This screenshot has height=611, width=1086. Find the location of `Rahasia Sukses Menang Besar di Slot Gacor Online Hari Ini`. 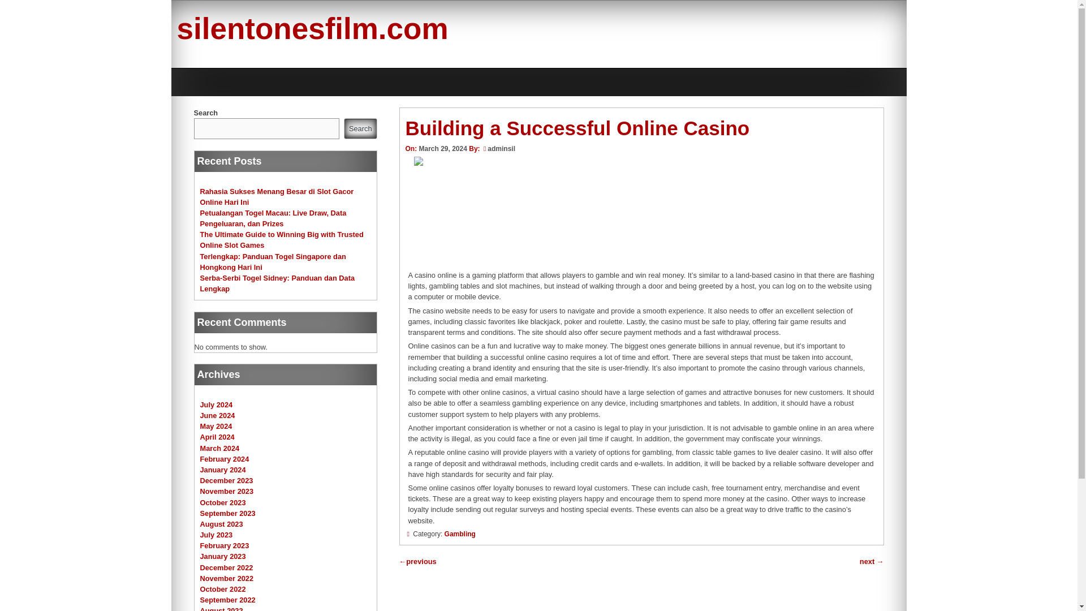

Rahasia Sukses Menang Besar di Slot Gacor Online Hari Ini is located at coordinates (277, 196).